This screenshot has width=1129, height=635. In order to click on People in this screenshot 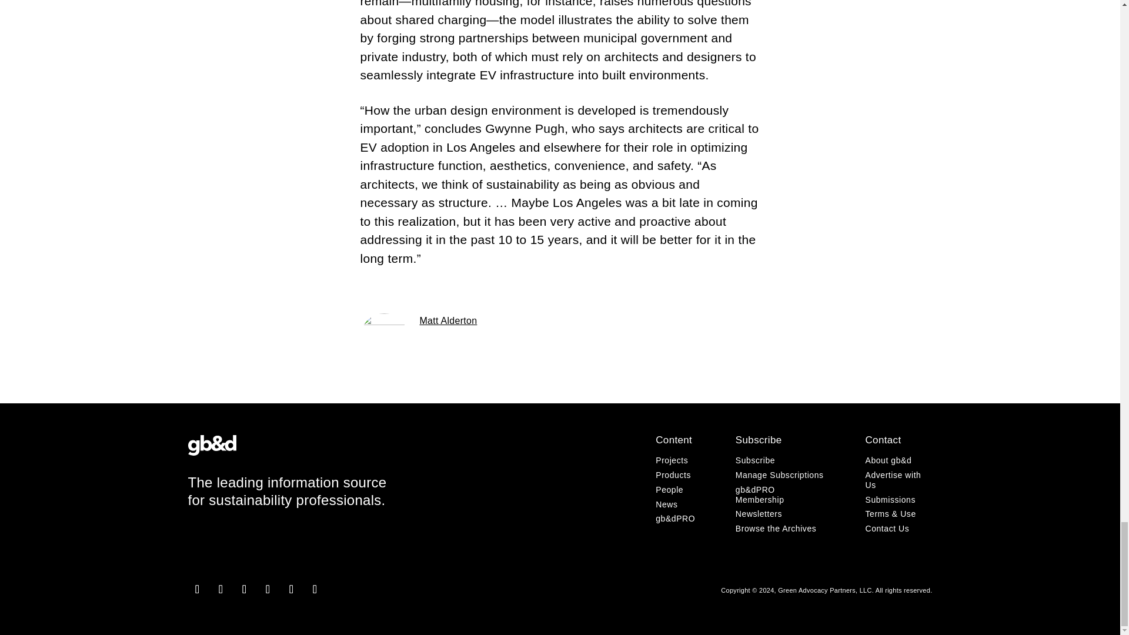, I will do `click(669, 490)`.